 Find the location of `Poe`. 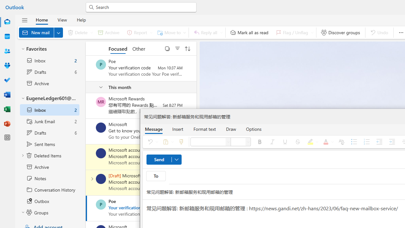

Poe is located at coordinates (101, 205).